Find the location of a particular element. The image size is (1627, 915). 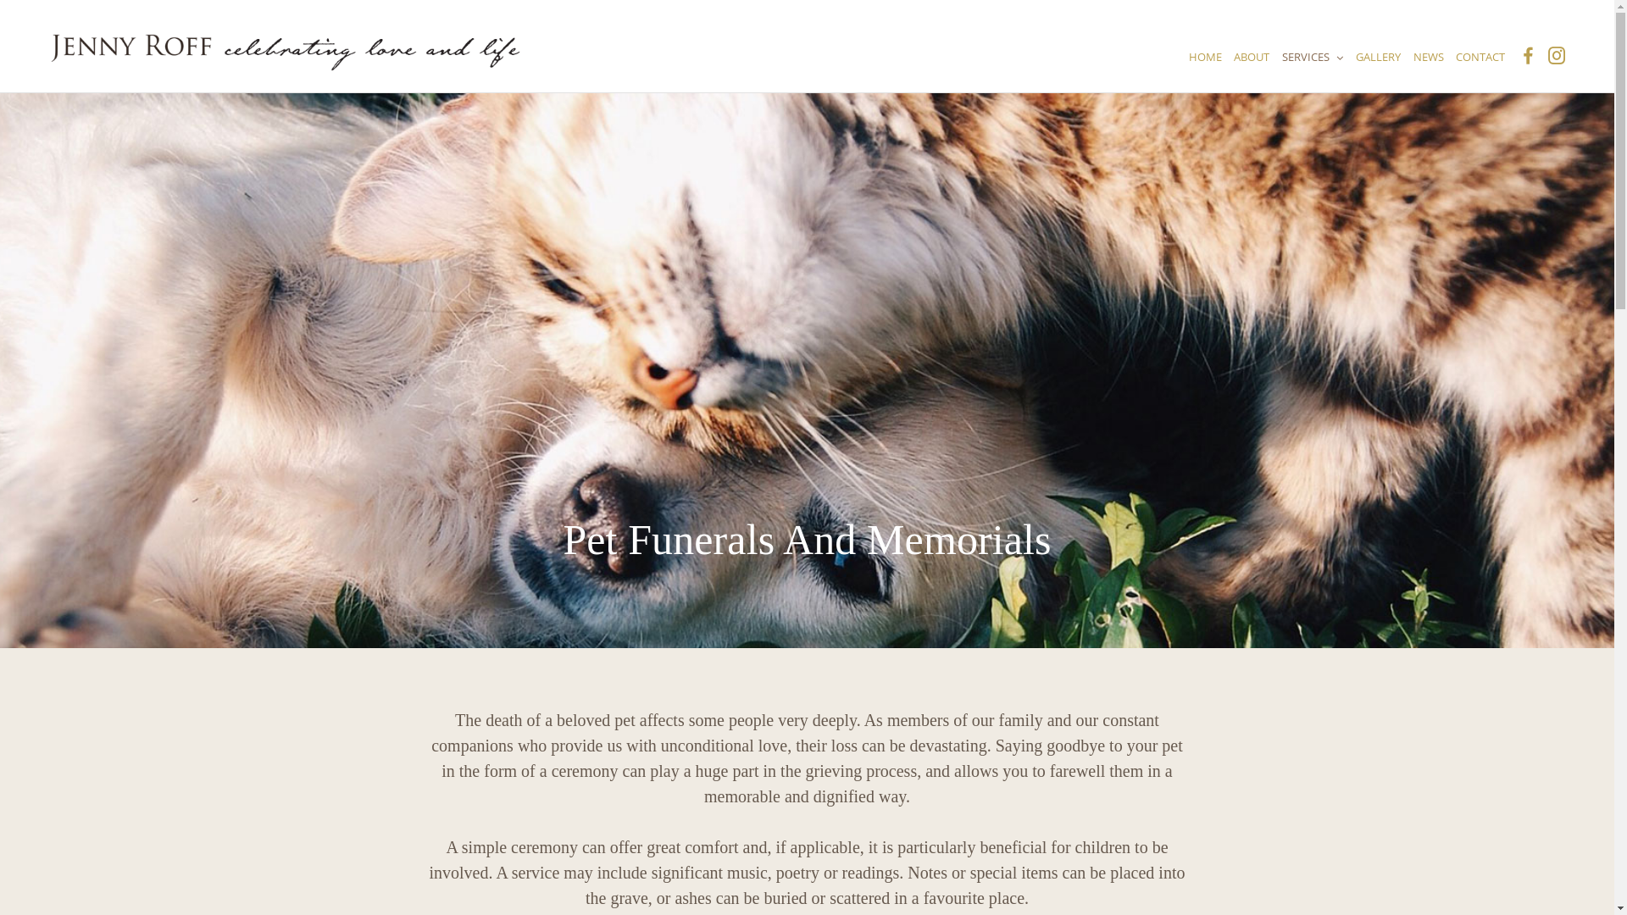

Getting Married? is located at coordinates (678, 479).